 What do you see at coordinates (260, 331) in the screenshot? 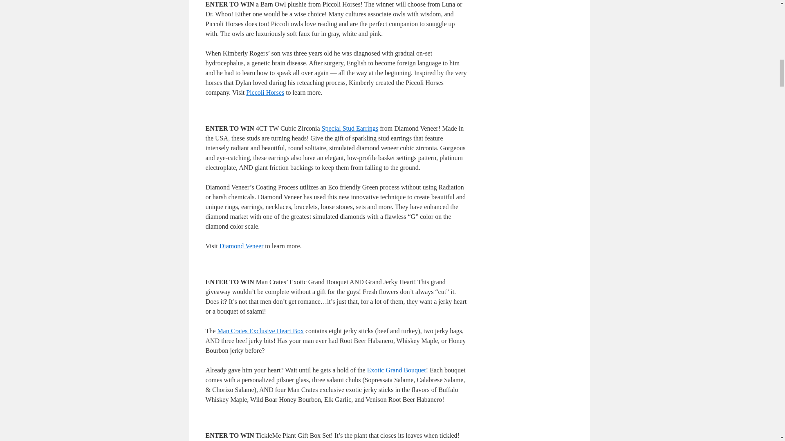
I see `Man Crates Exclusive Heart Box` at bounding box center [260, 331].